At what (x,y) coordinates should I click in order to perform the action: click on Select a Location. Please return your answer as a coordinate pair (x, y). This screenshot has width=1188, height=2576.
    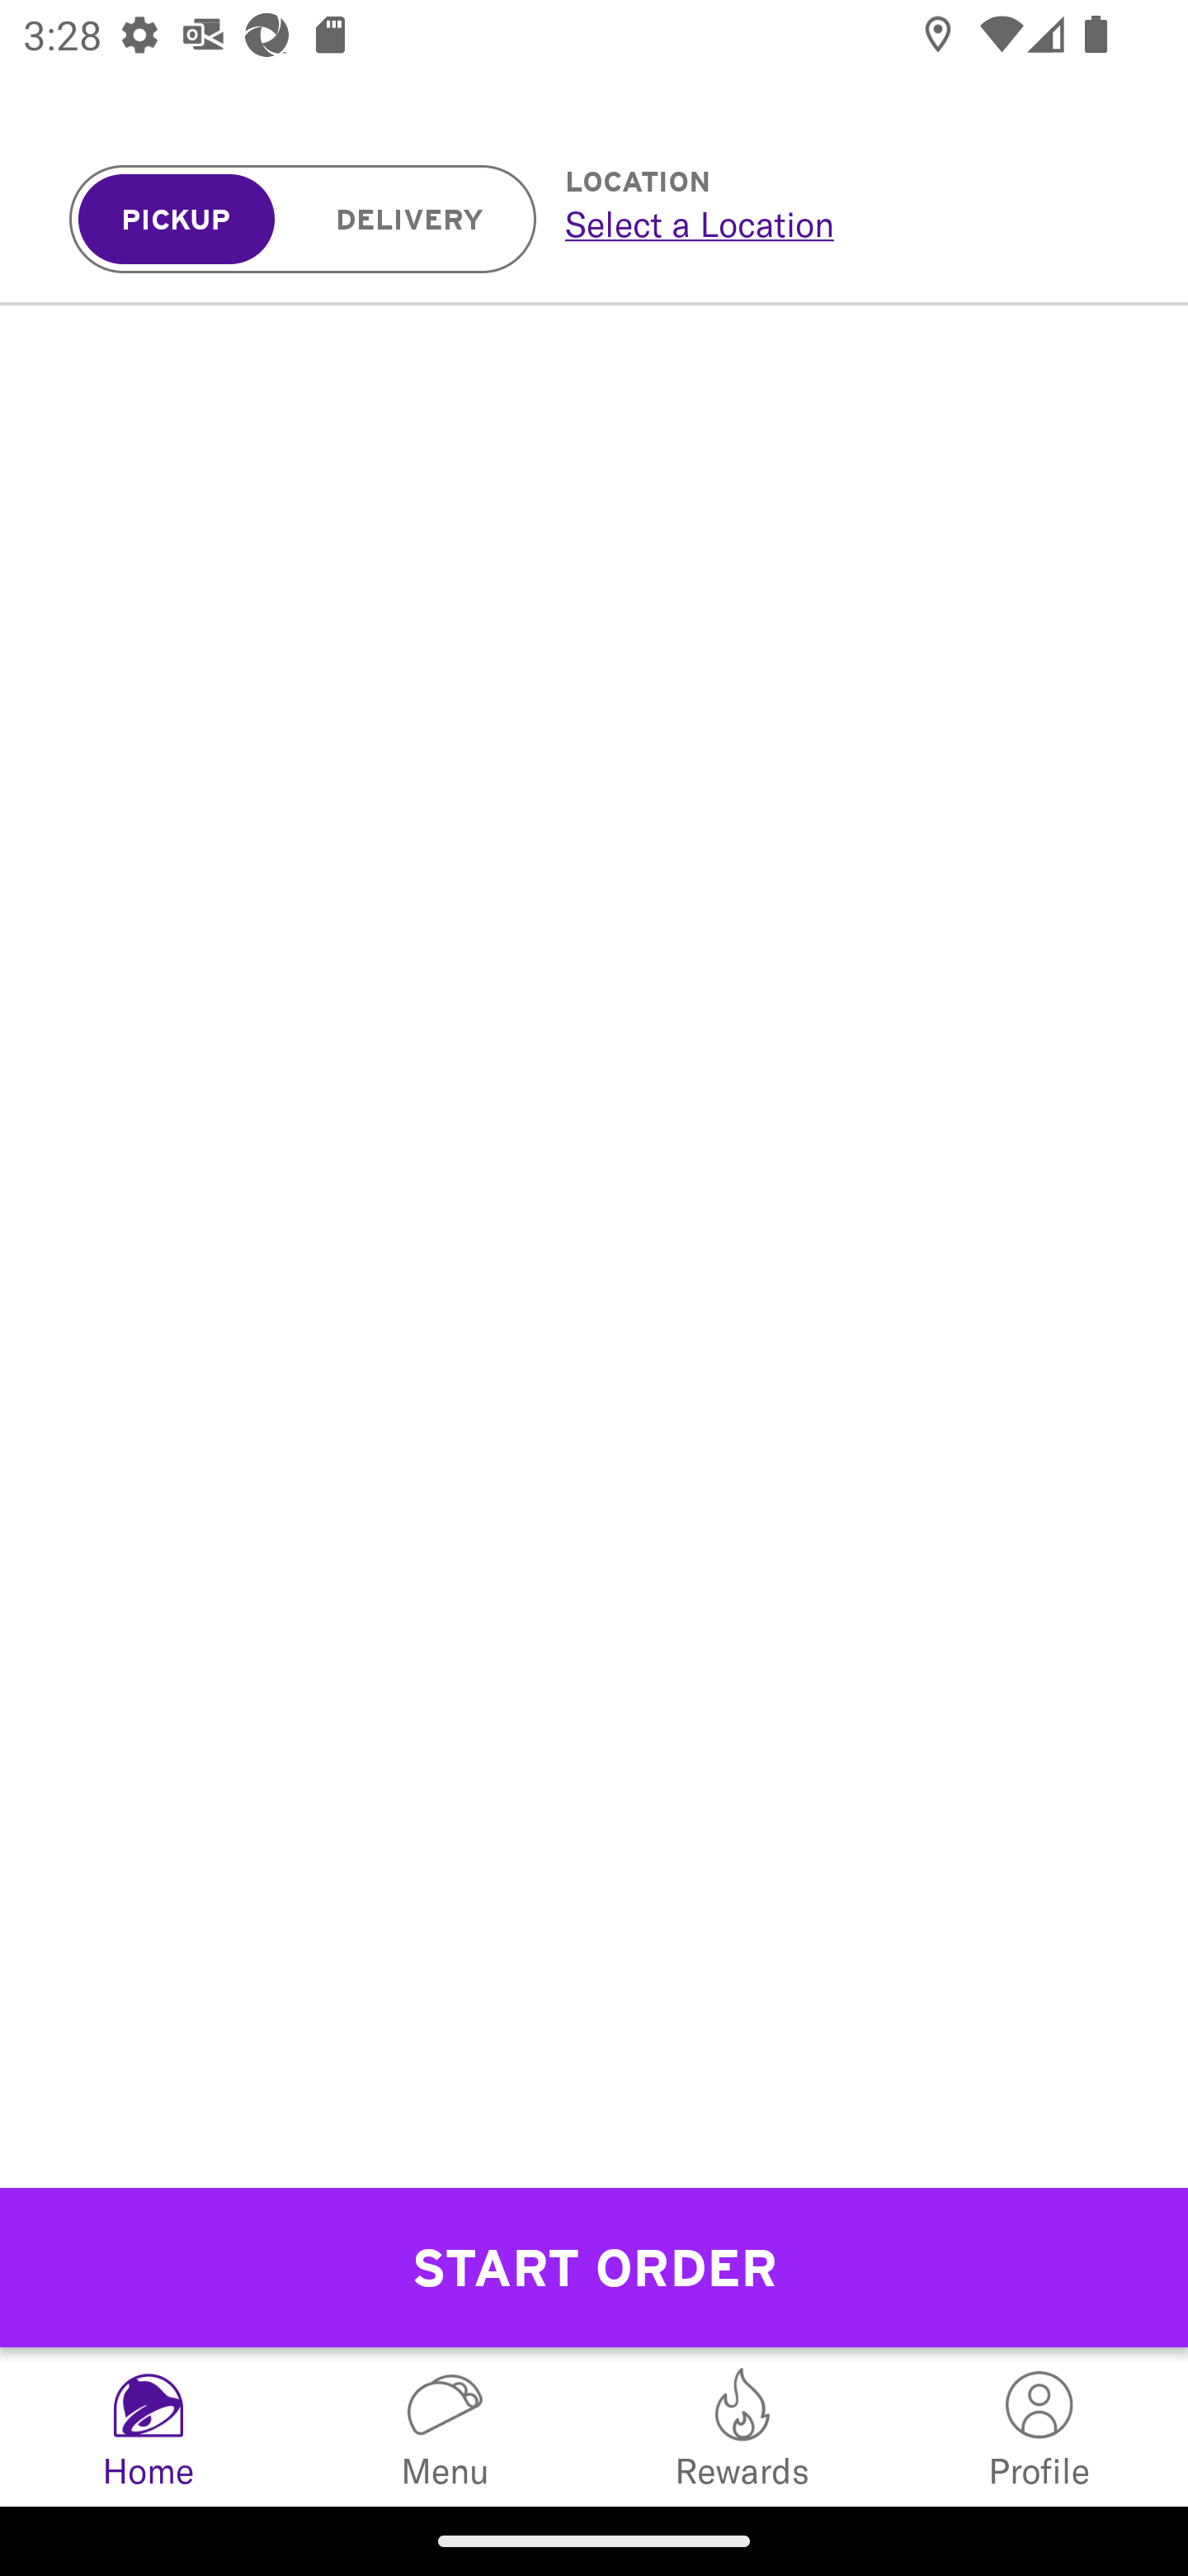
    Looking at the image, I should click on (840, 224).